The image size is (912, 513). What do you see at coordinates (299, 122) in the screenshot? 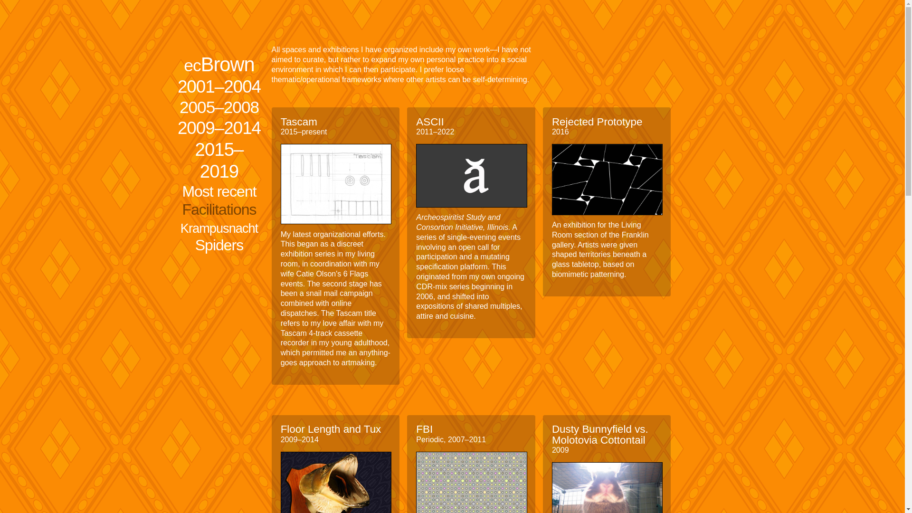
I see `Tascam` at bounding box center [299, 122].